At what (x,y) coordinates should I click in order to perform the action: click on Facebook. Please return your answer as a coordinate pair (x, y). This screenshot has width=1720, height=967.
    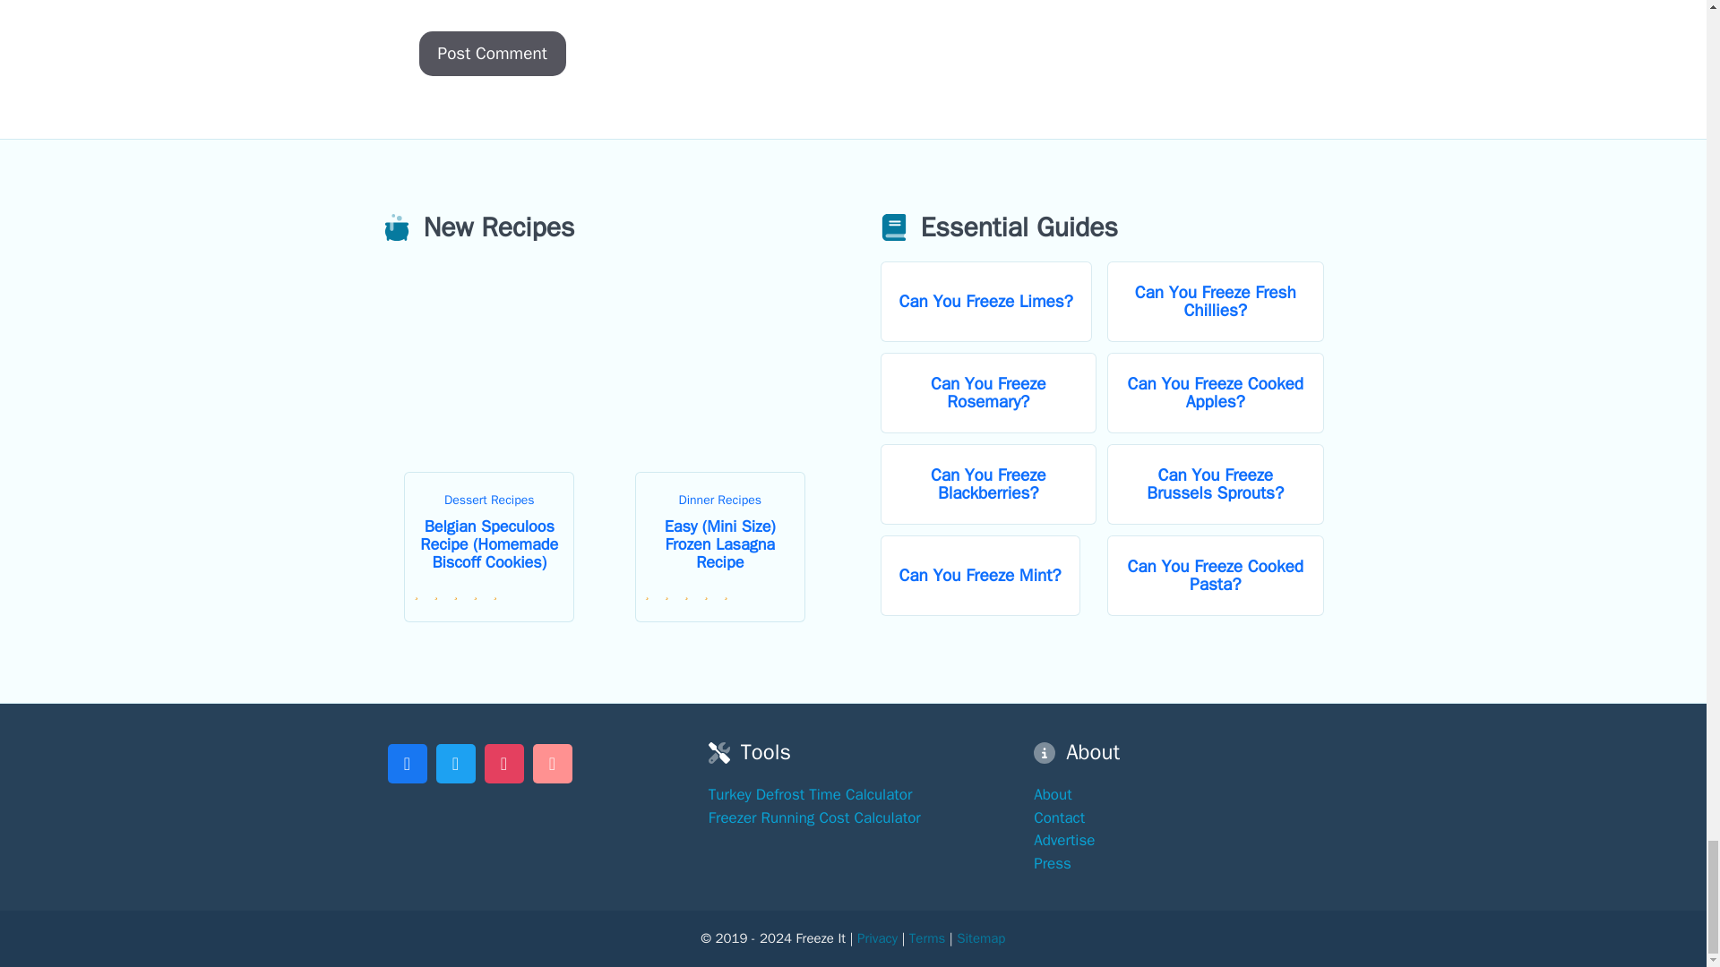
    Looking at the image, I should click on (407, 761).